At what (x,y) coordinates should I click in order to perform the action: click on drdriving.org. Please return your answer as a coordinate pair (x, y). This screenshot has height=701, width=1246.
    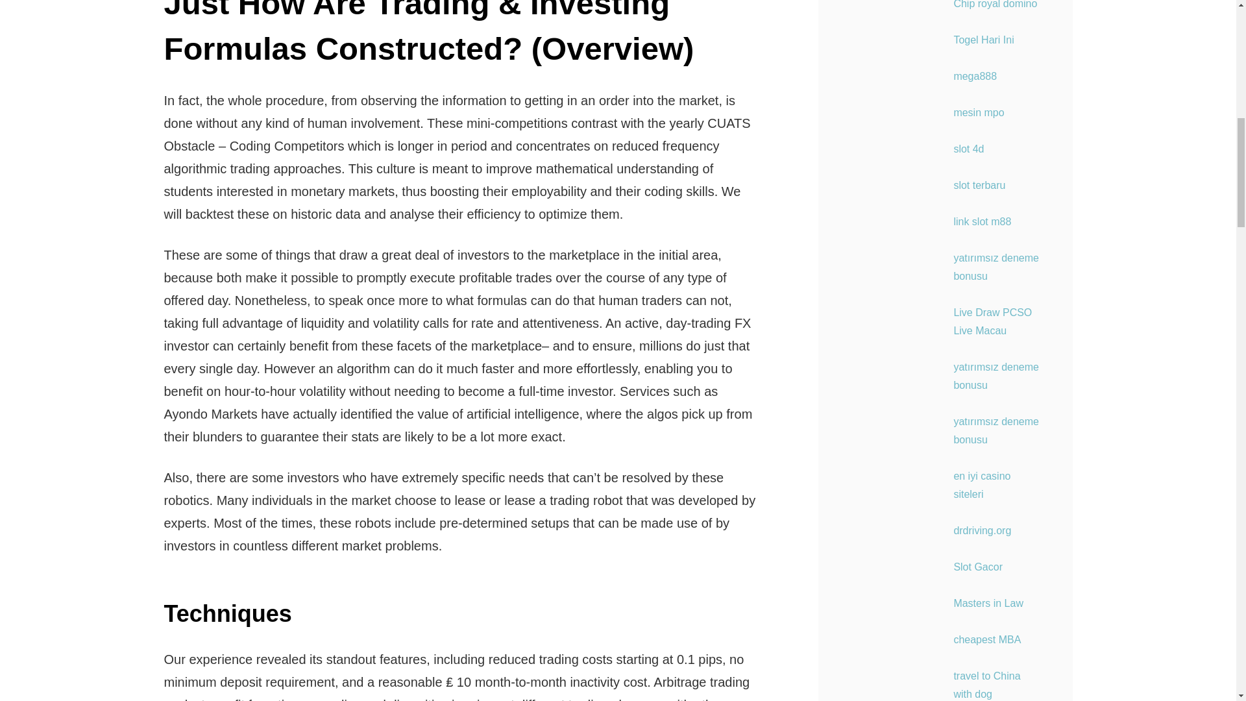
    Looking at the image, I should click on (981, 530).